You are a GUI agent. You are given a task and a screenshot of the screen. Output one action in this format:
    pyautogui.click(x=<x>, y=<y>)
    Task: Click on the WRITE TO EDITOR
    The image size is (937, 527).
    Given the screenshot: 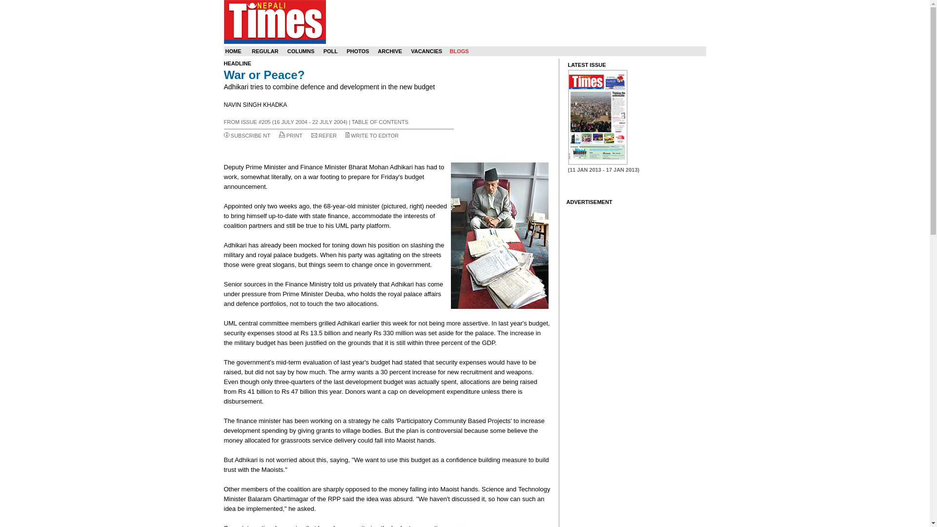 What is the action you would take?
    pyautogui.click(x=375, y=136)
    